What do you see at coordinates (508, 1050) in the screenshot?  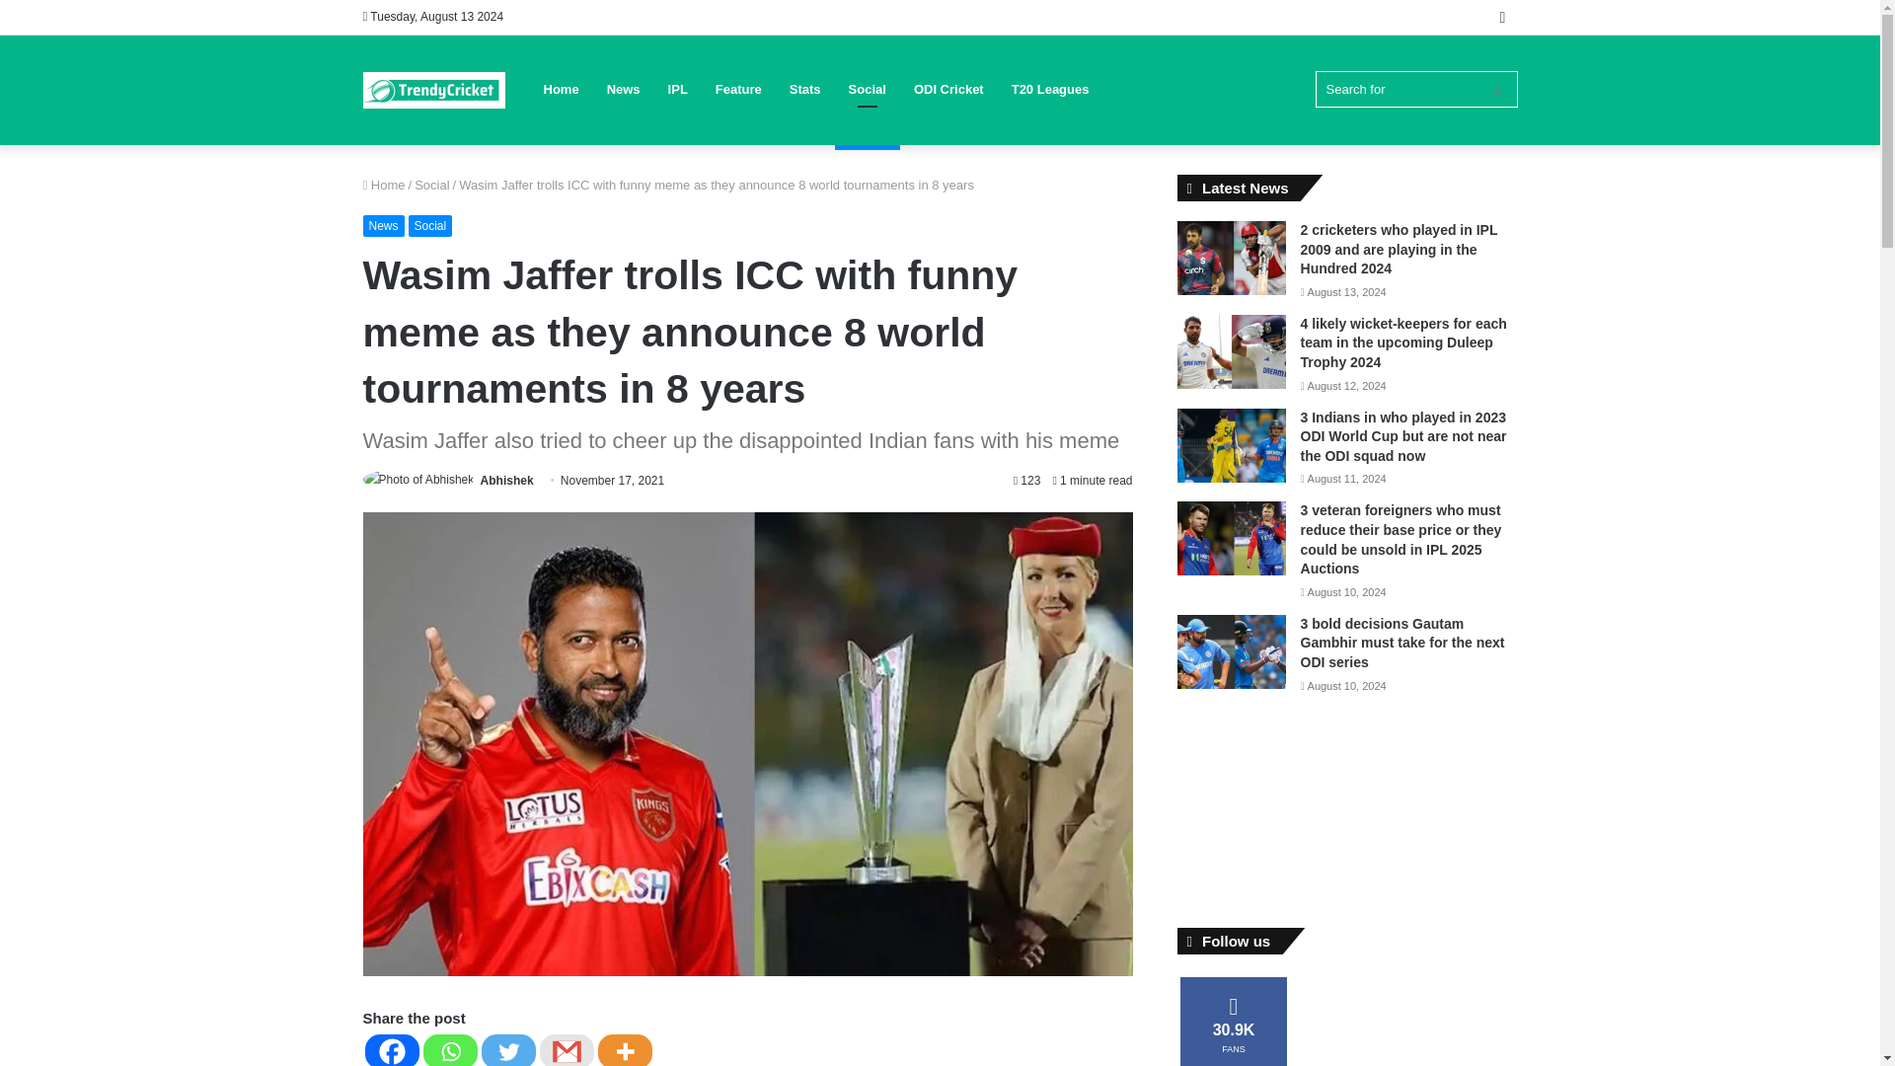 I see `Twitter` at bounding box center [508, 1050].